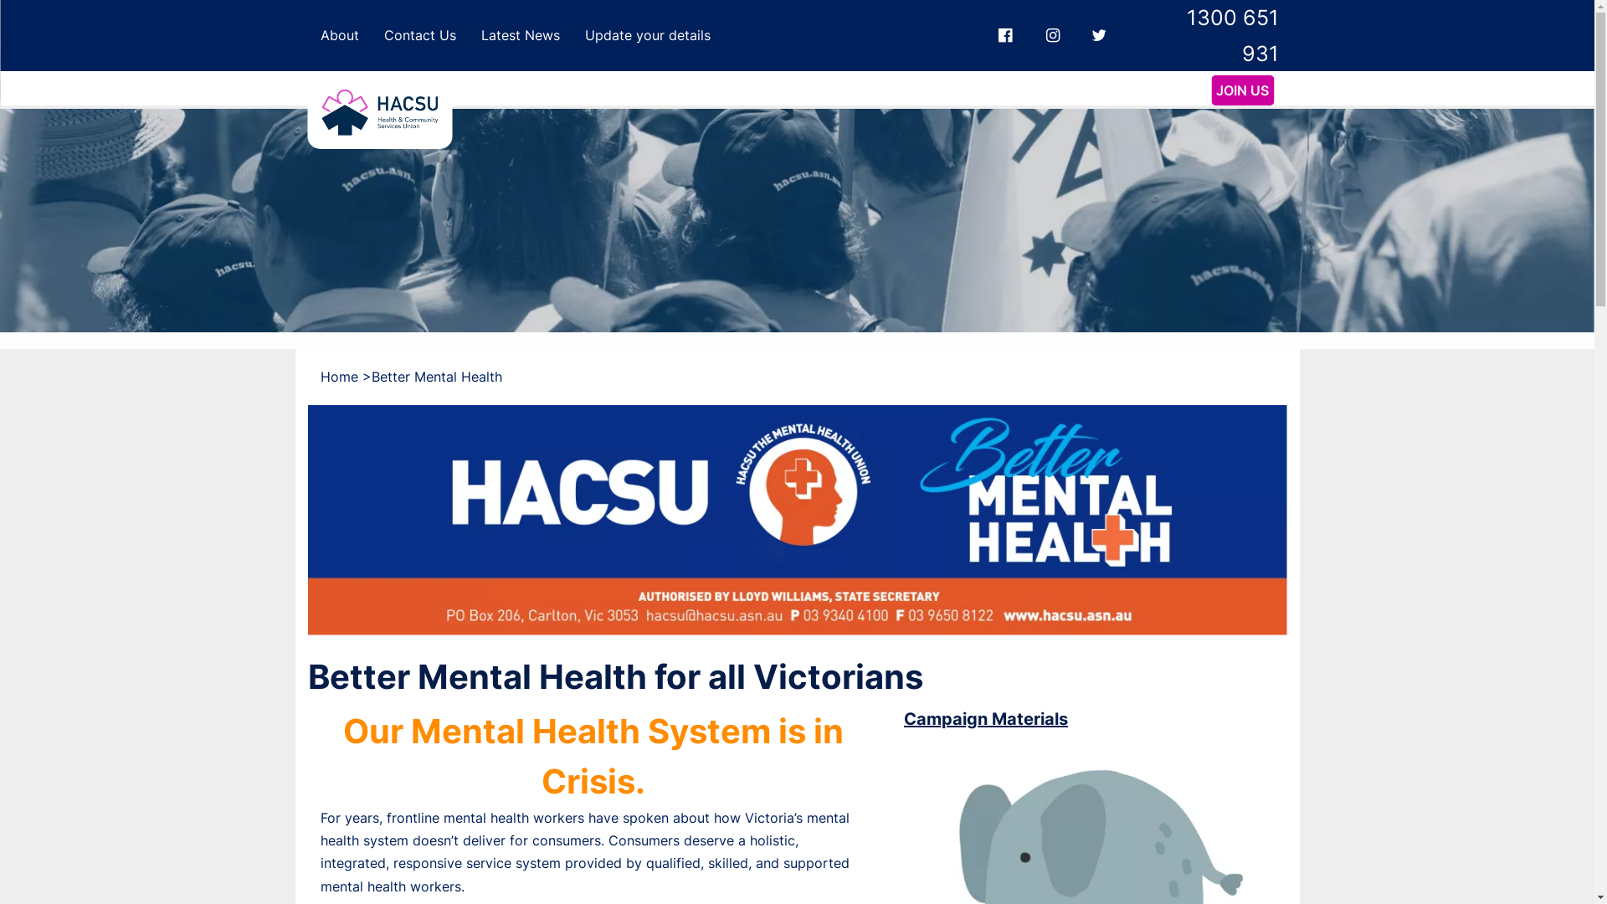 The image size is (1607, 904). What do you see at coordinates (340, 35) in the screenshot?
I see `About` at bounding box center [340, 35].